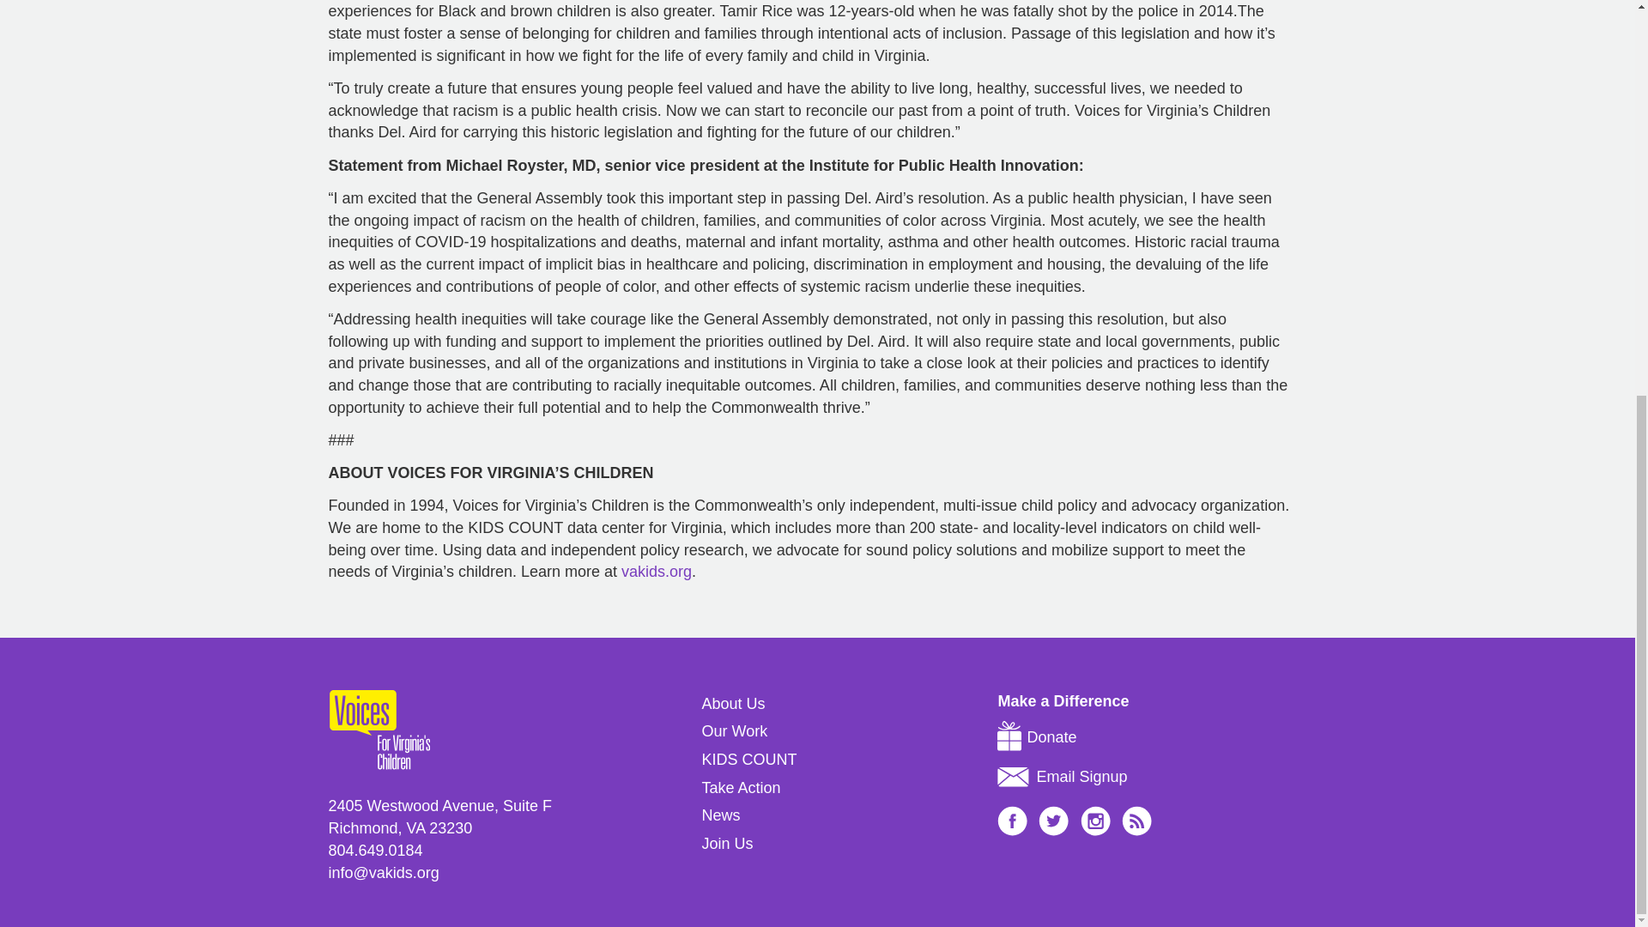 Image resolution: width=1648 pixels, height=927 pixels. Describe the element at coordinates (809, 539) in the screenshot. I see `Page 2` at that location.